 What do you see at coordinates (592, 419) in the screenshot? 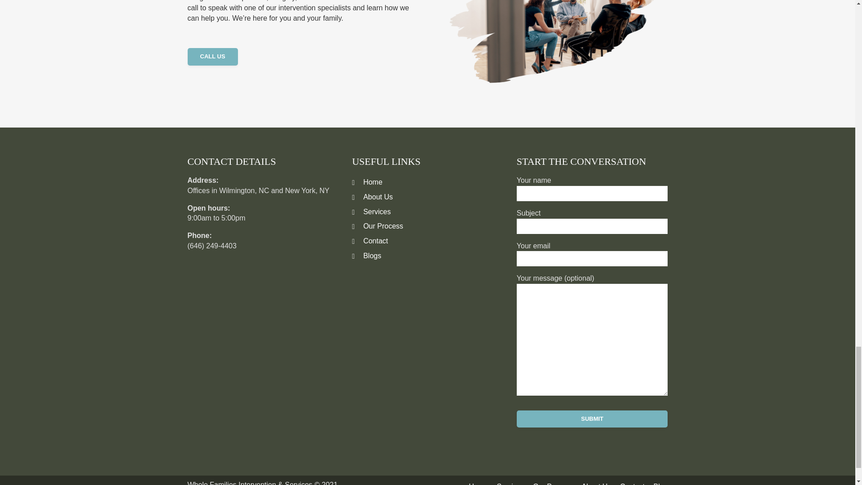
I see `Submit` at bounding box center [592, 419].